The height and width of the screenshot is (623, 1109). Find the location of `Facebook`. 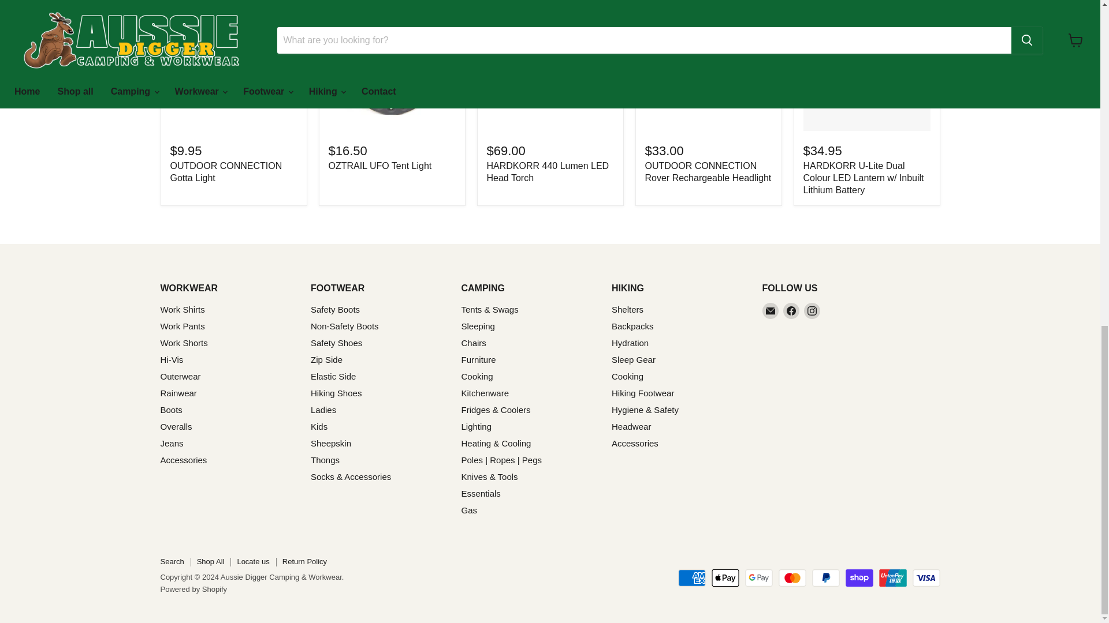

Facebook is located at coordinates (791, 310).